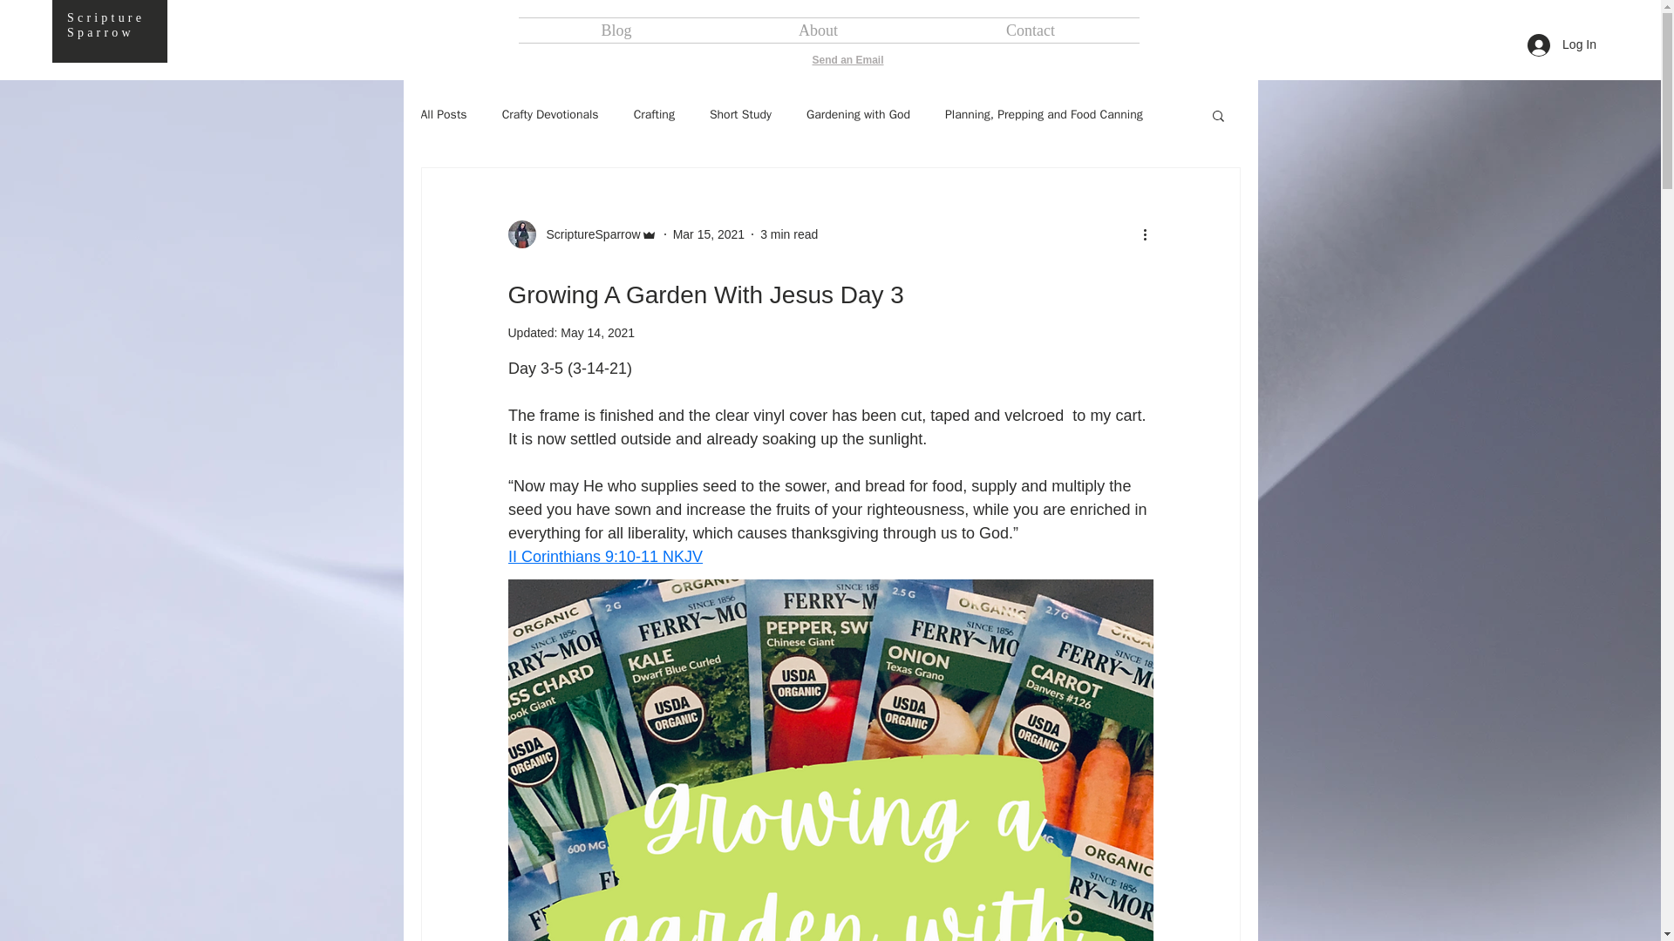 Image resolution: width=1674 pixels, height=941 pixels. Describe the element at coordinates (581, 234) in the screenshot. I see `ScriptureSparrow` at that location.